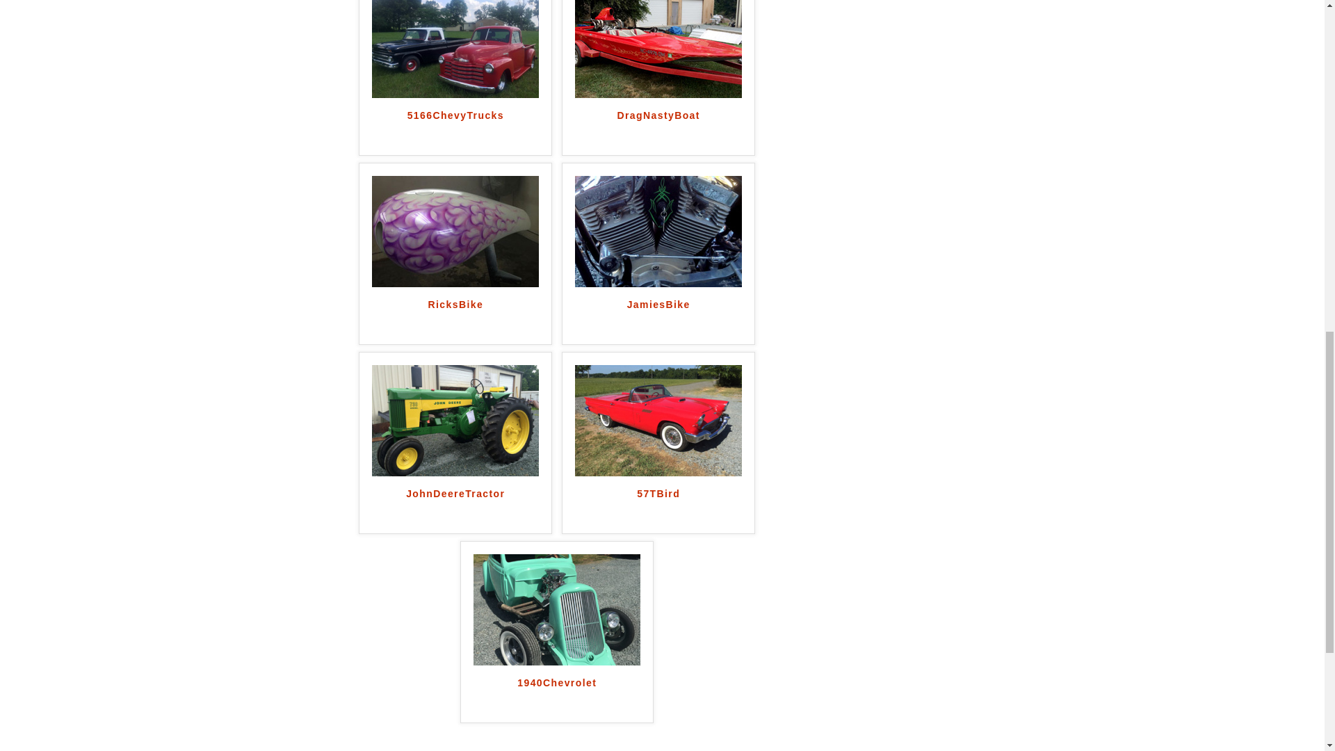  What do you see at coordinates (455, 508) in the screenshot?
I see `JohnDeereTractor` at bounding box center [455, 508].